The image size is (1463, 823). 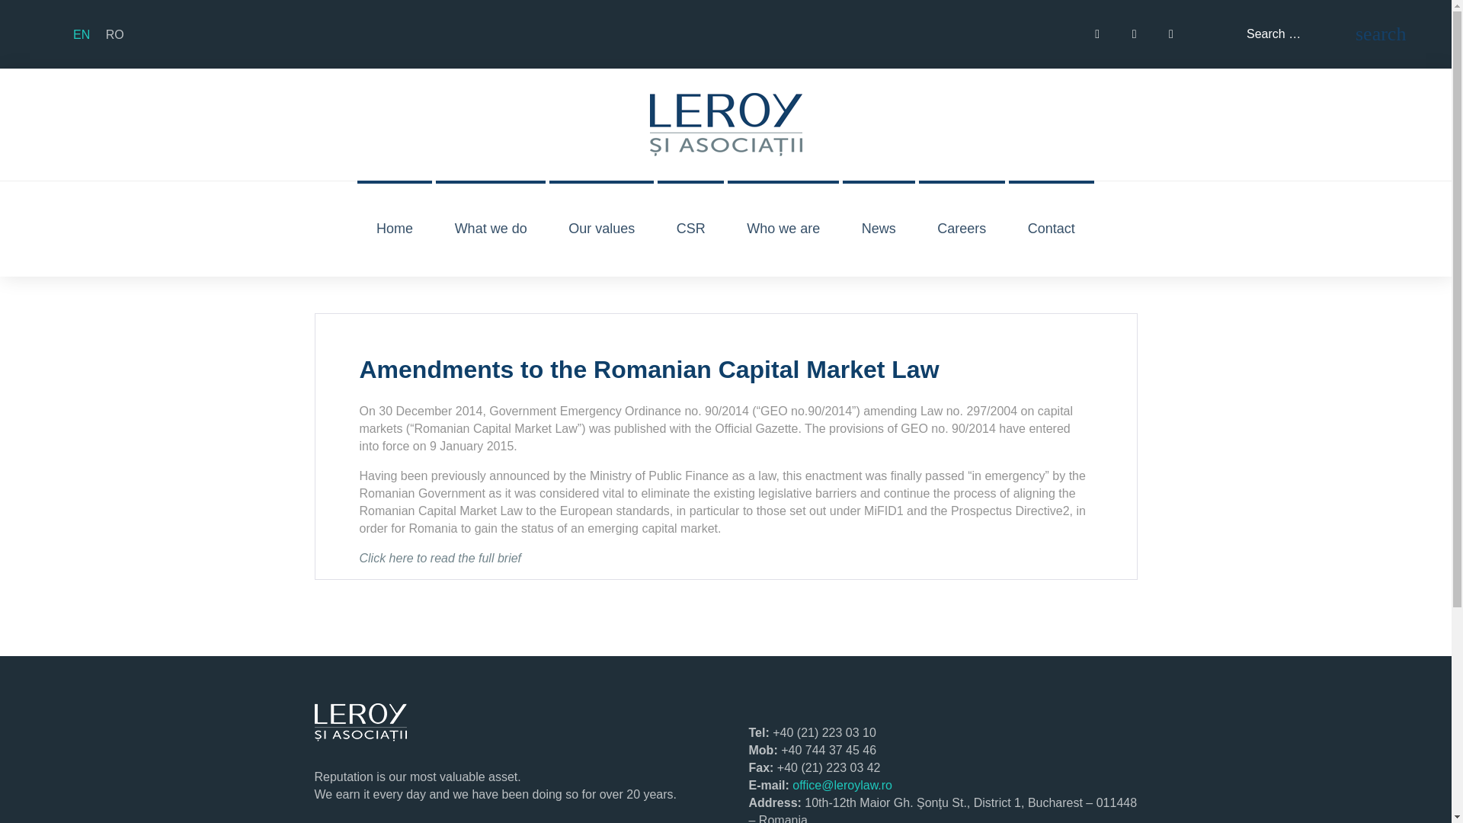 I want to click on Contact, so click(x=1052, y=228).